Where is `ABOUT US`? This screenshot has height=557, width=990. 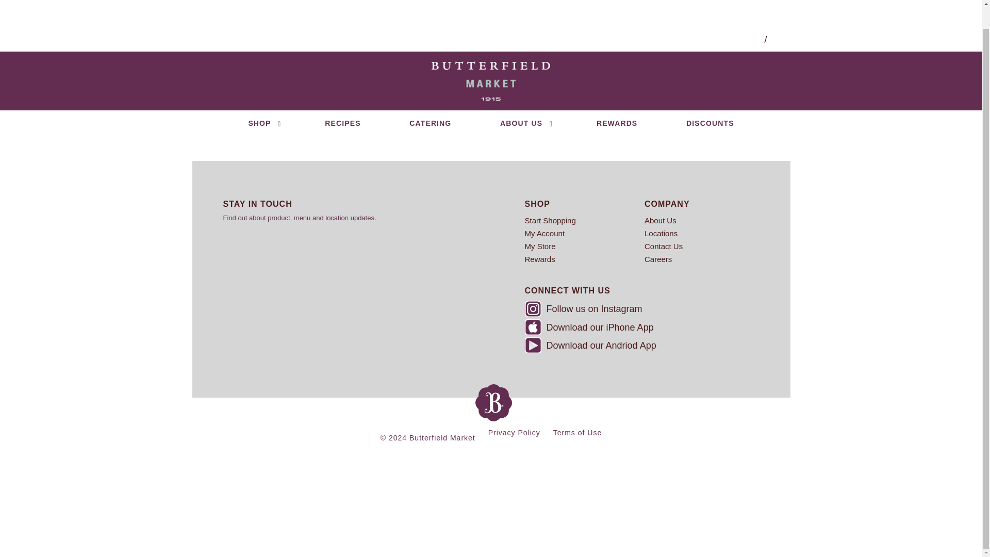 ABOUT US is located at coordinates (524, 100).